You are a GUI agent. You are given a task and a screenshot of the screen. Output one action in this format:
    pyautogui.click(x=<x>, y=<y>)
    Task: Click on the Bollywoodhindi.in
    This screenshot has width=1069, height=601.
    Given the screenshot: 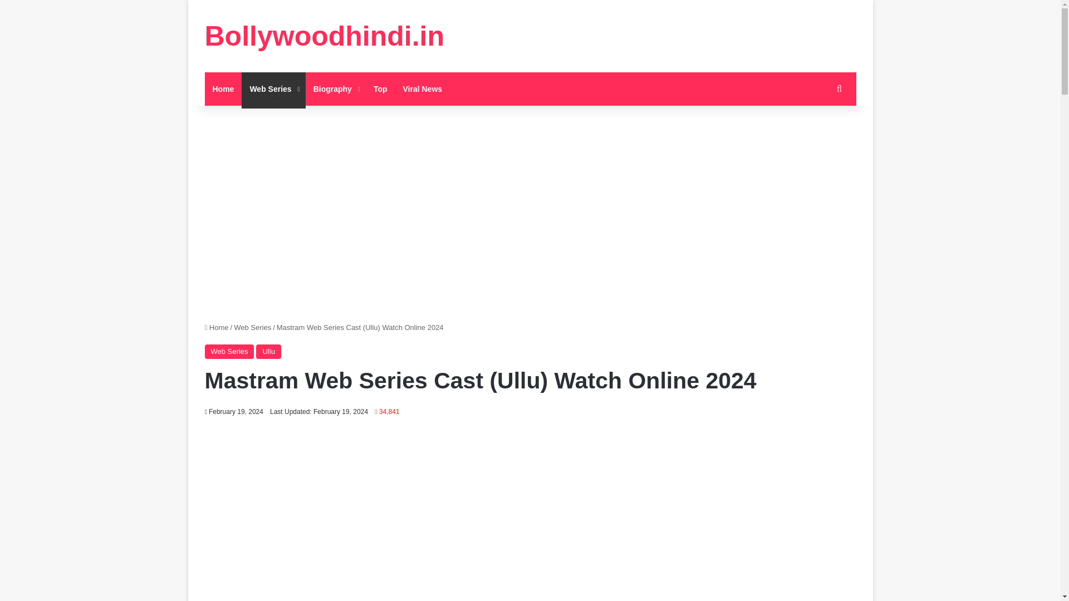 What is the action you would take?
    pyautogui.click(x=325, y=36)
    